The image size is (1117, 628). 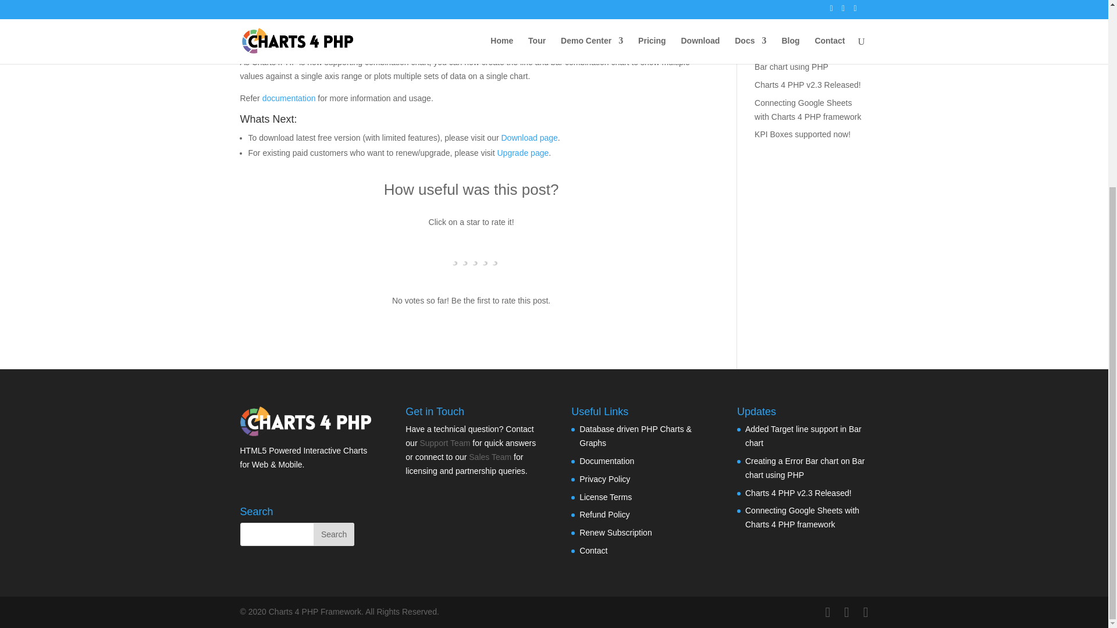 What do you see at coordinates (806, 60) in the screenshot?
I see `Creating a Error Bar chart on Bar chart using PHP` at bounding box center [806, 60].